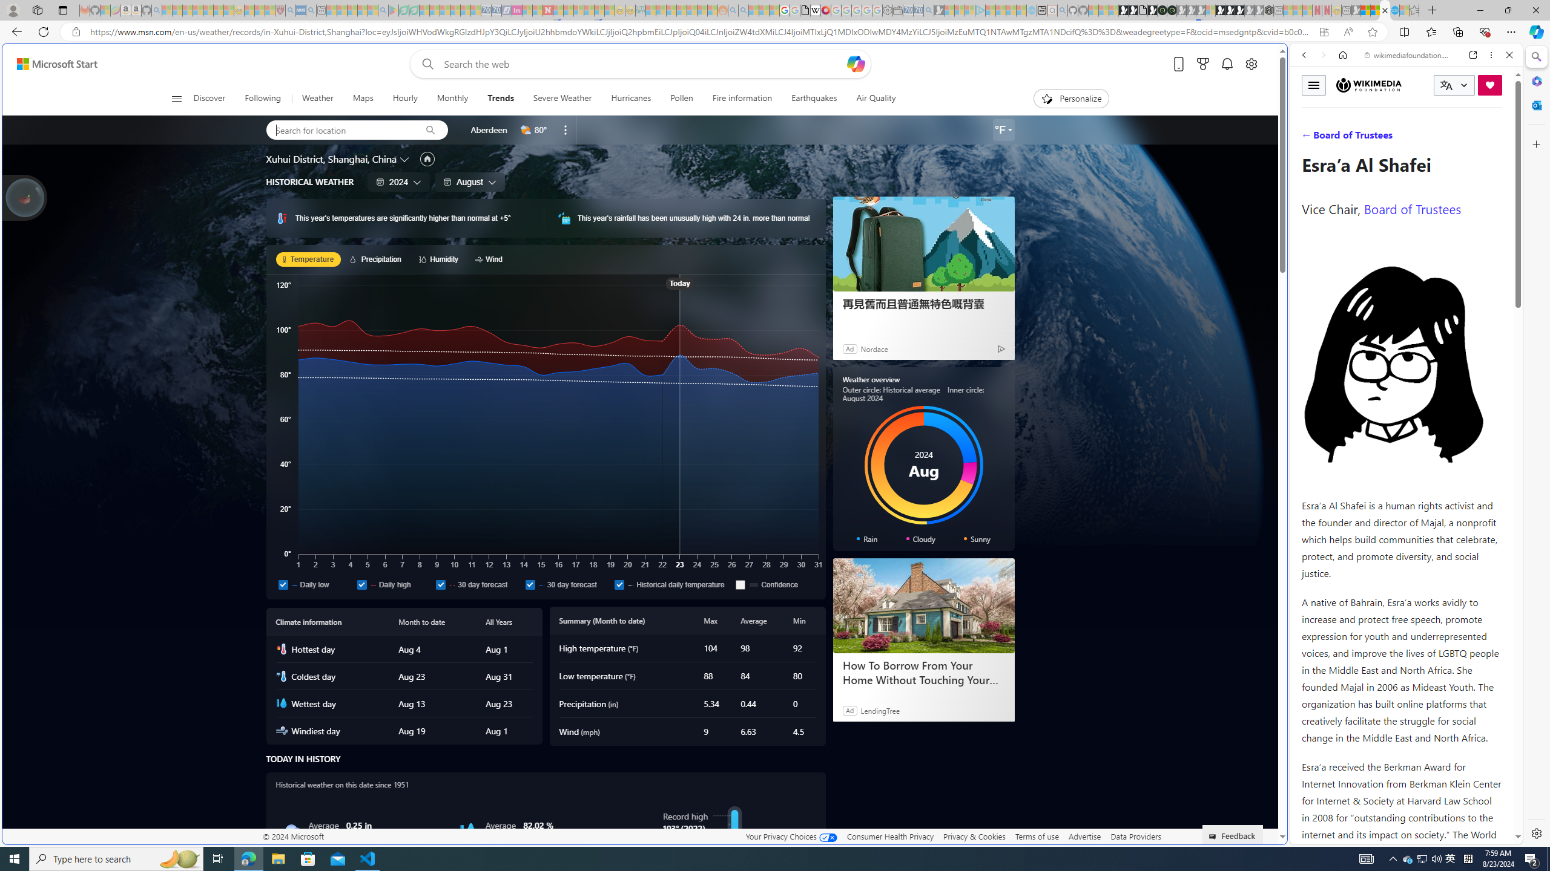 The width and height of the screenshot is (1550, 871). What do you see at coordinates (1394, 10) in the screenshot?
I see `Services - Maintenance | Sky Blue Bikes - Sky Blue Bikes` at bounding box center [1394, 10].